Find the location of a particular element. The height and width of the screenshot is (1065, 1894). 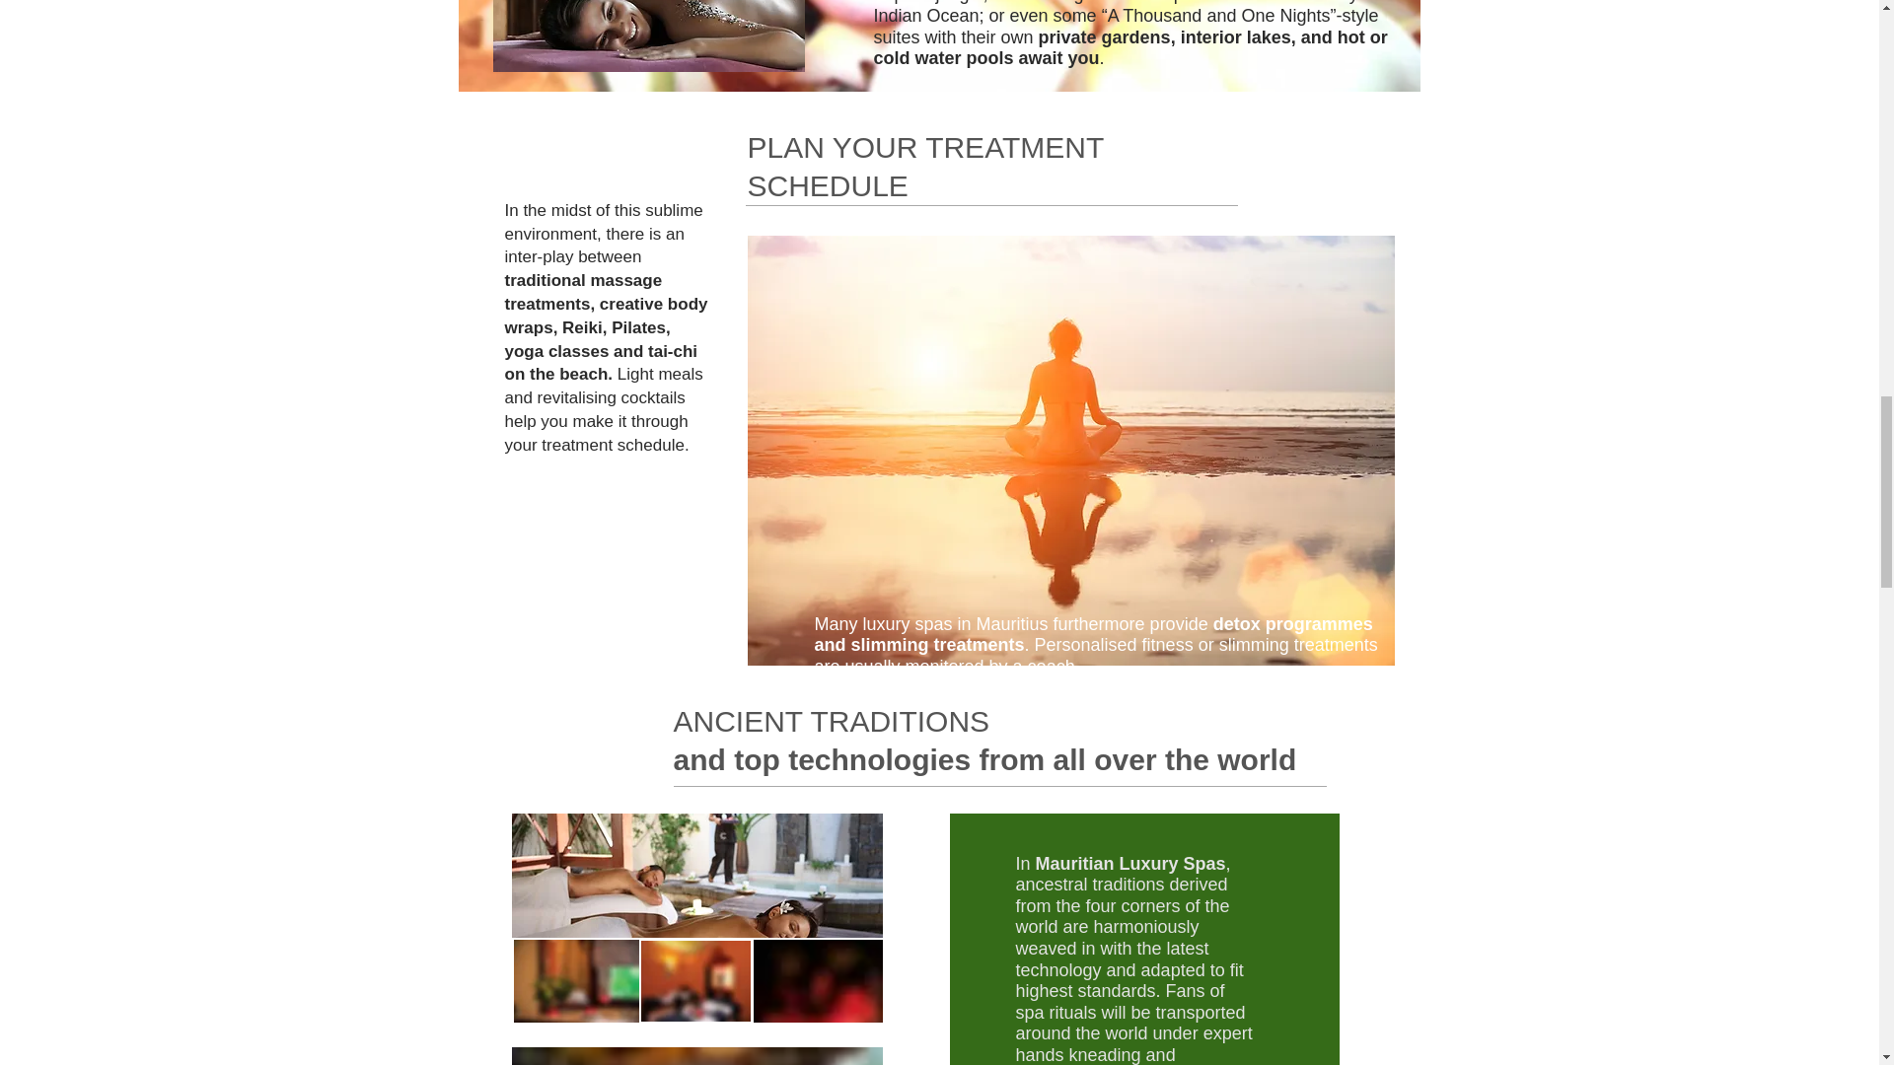

Indian - spa 04.jpg is located at coordinates (575, 980).